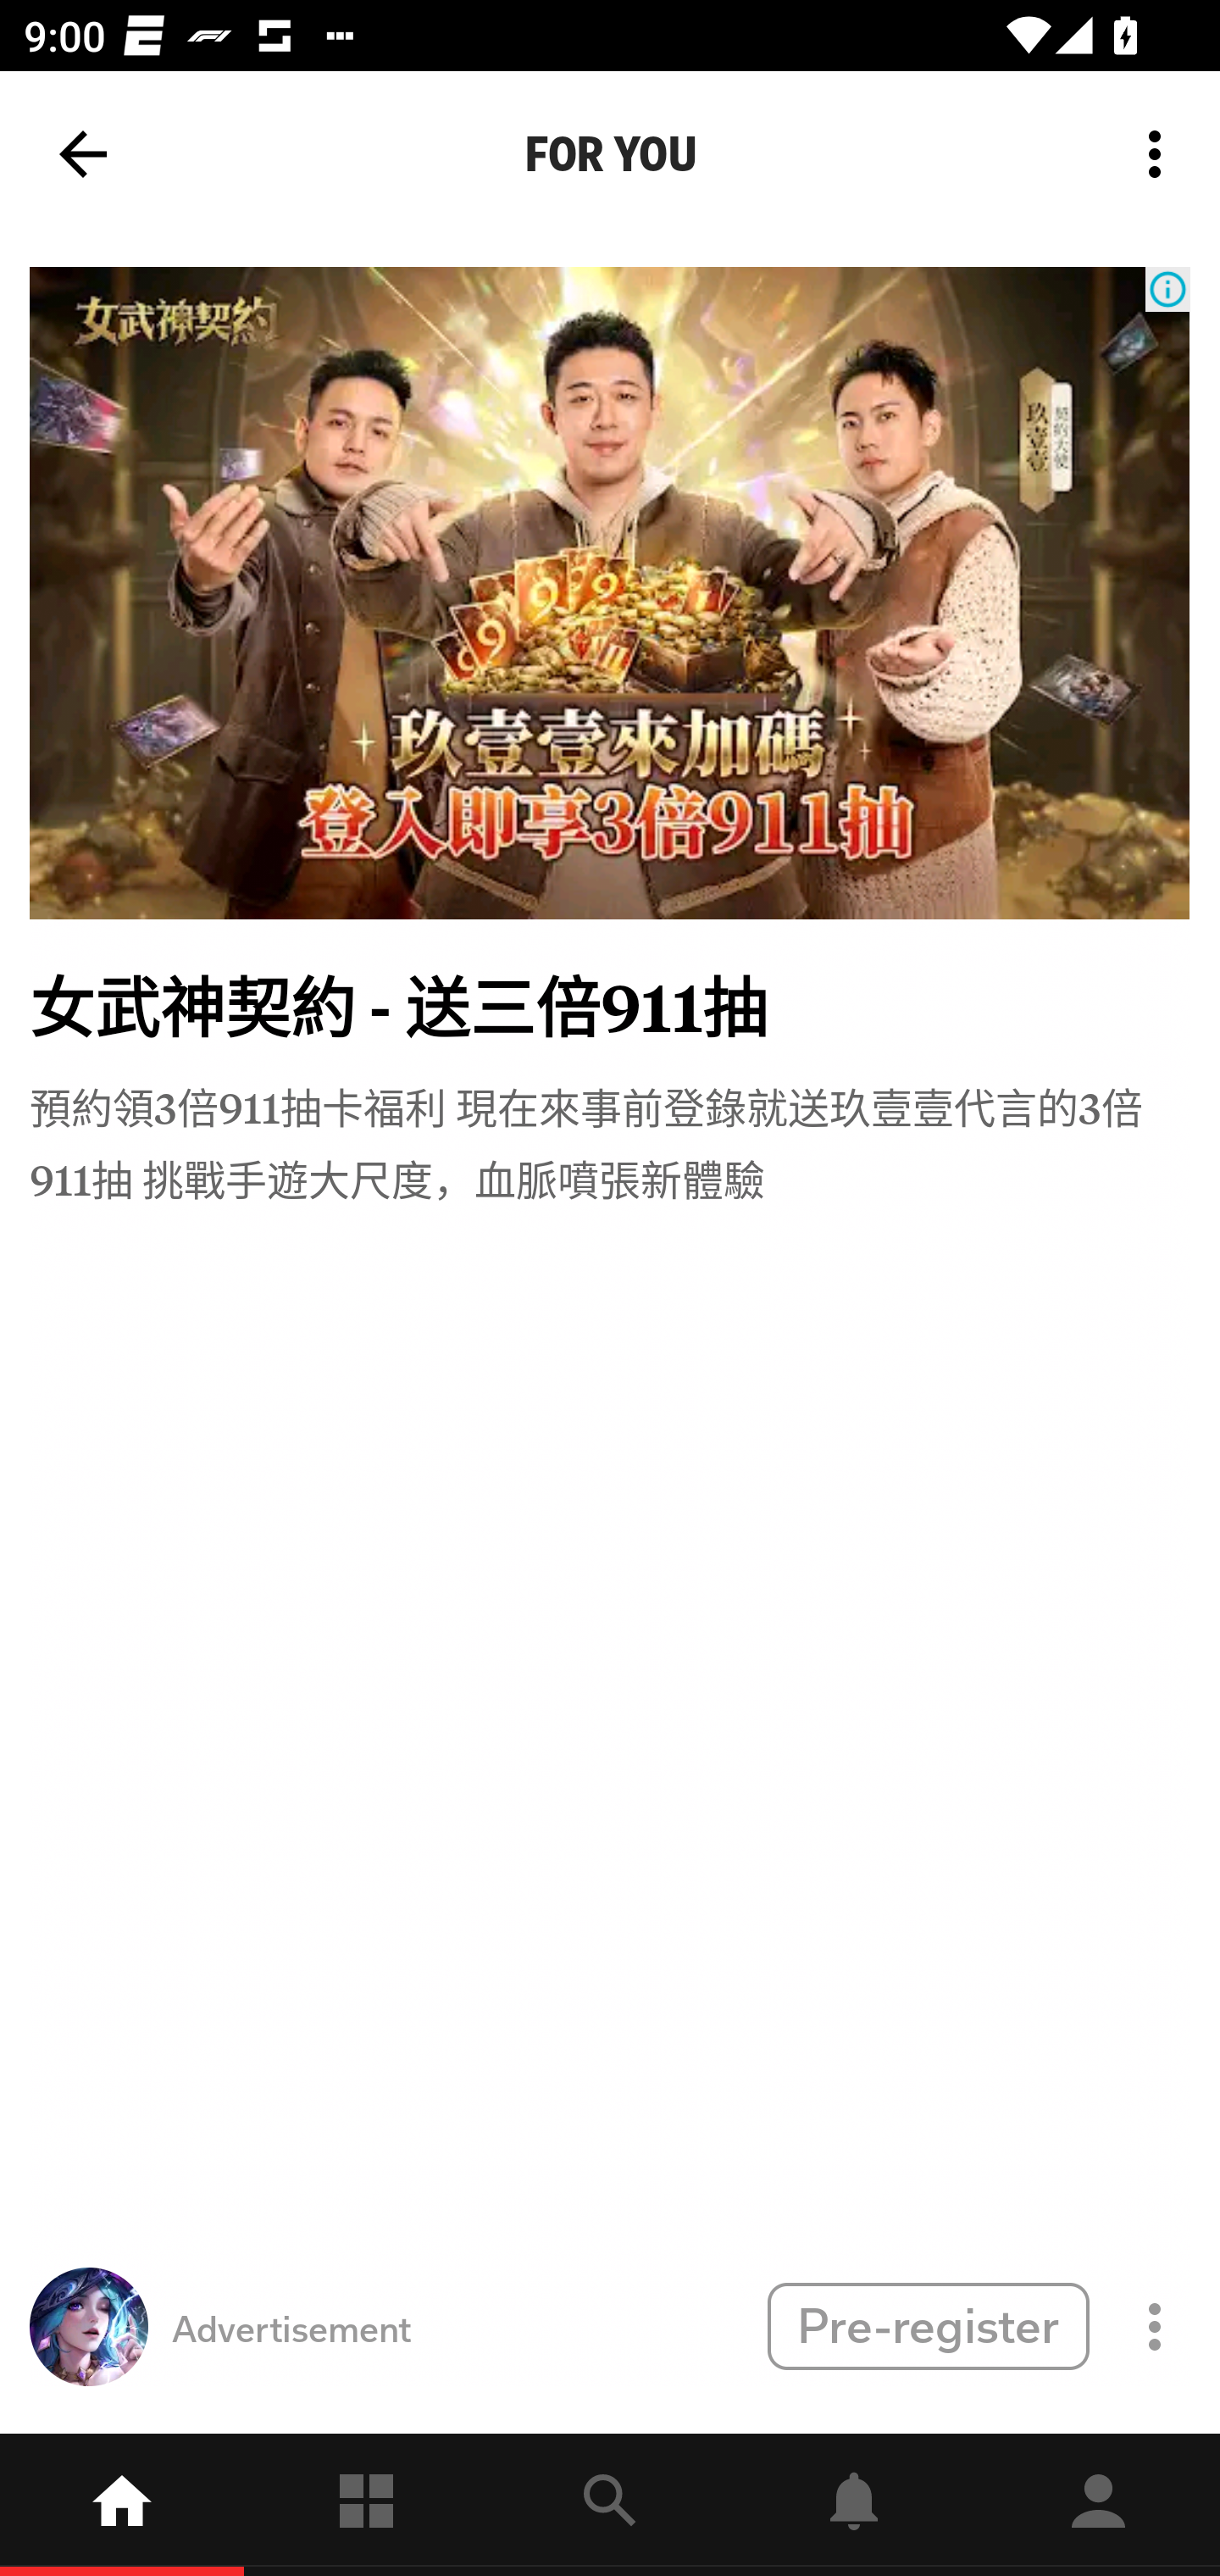 This screenshot has width=1220, height=2576. I want to click on 預約領3倍911抽卡福利 現在來事前登錄就送玖壹壹代言的3倍911抽 挑戰手遊大尺度，血脈噴張新體驗, so click(610, 1141).